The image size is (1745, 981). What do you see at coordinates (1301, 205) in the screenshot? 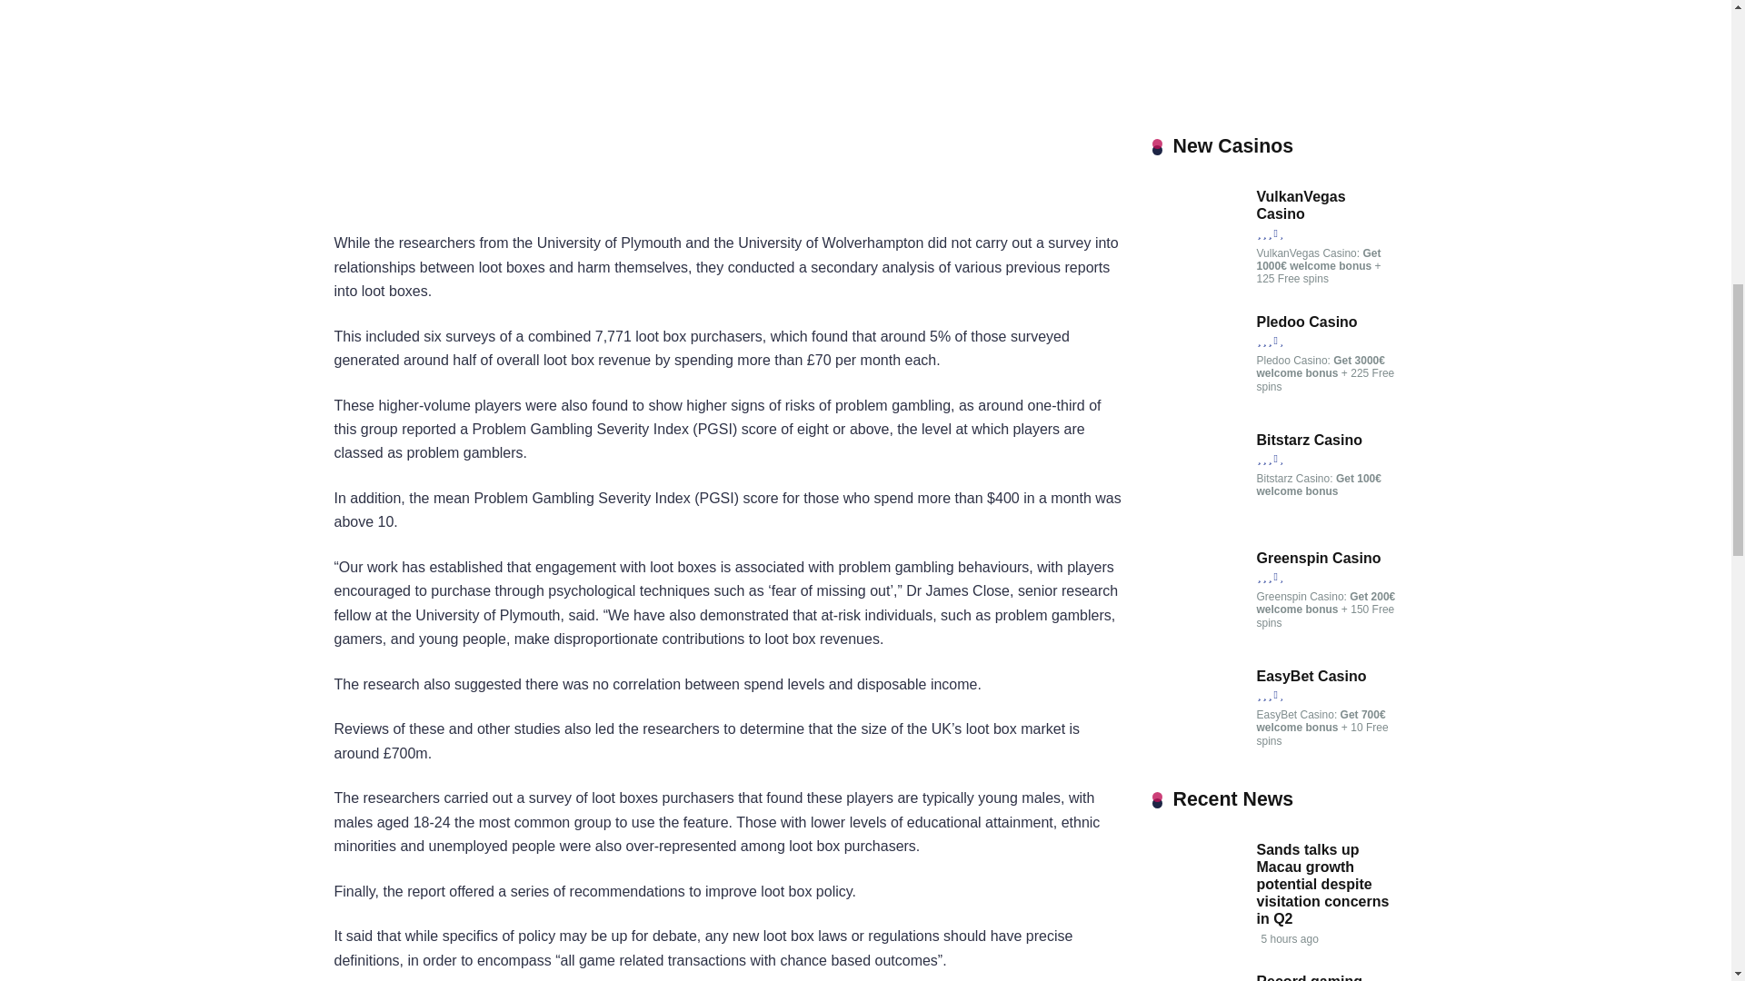
I see `VulkanVegas Casino` at bounding box center [1301, 205].